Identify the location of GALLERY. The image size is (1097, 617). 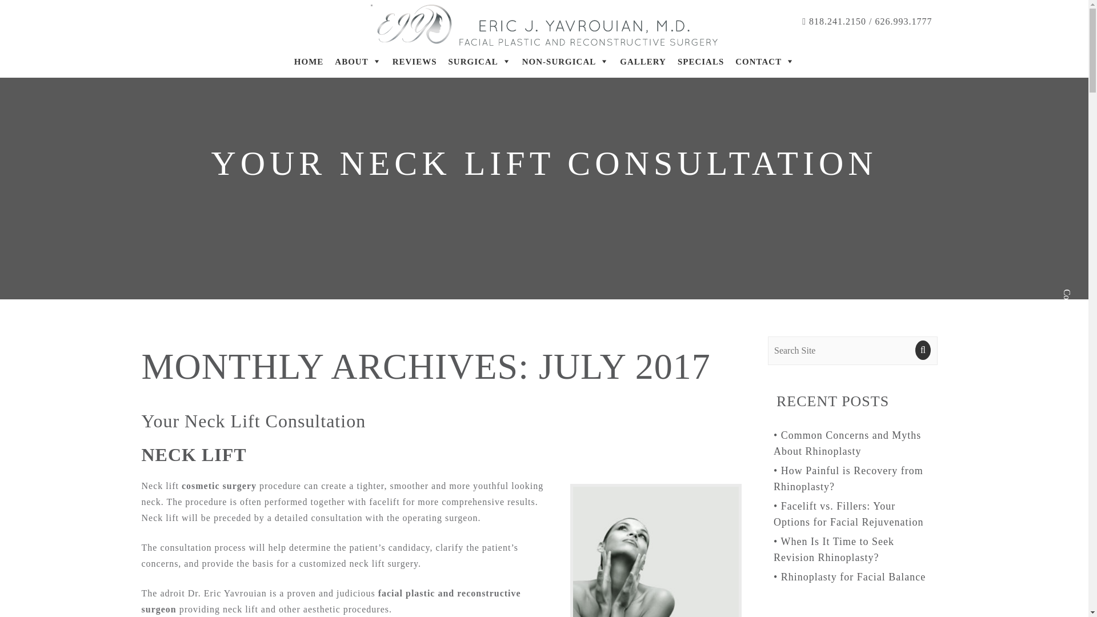
(643, 62).